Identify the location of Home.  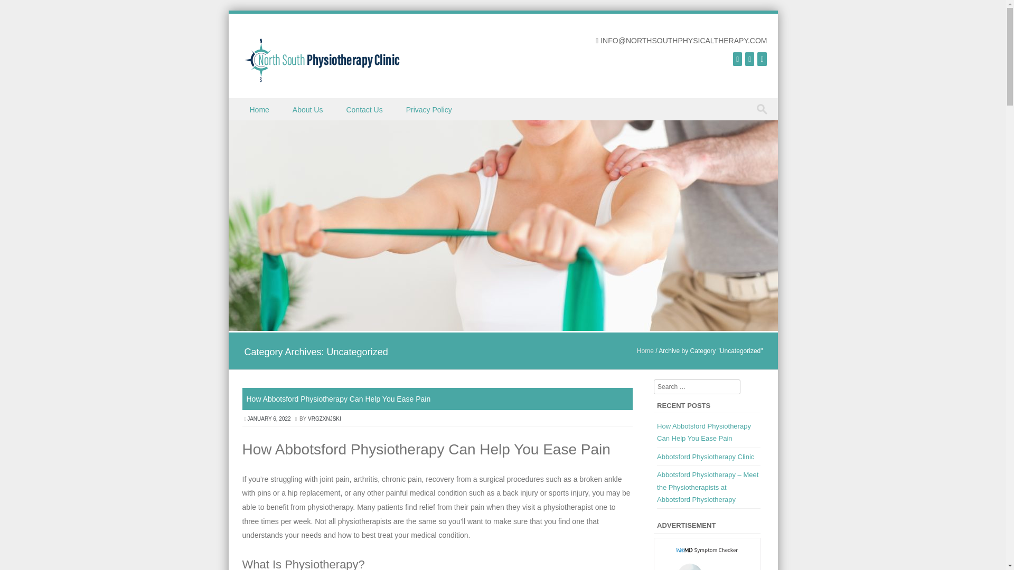
(645, 350).